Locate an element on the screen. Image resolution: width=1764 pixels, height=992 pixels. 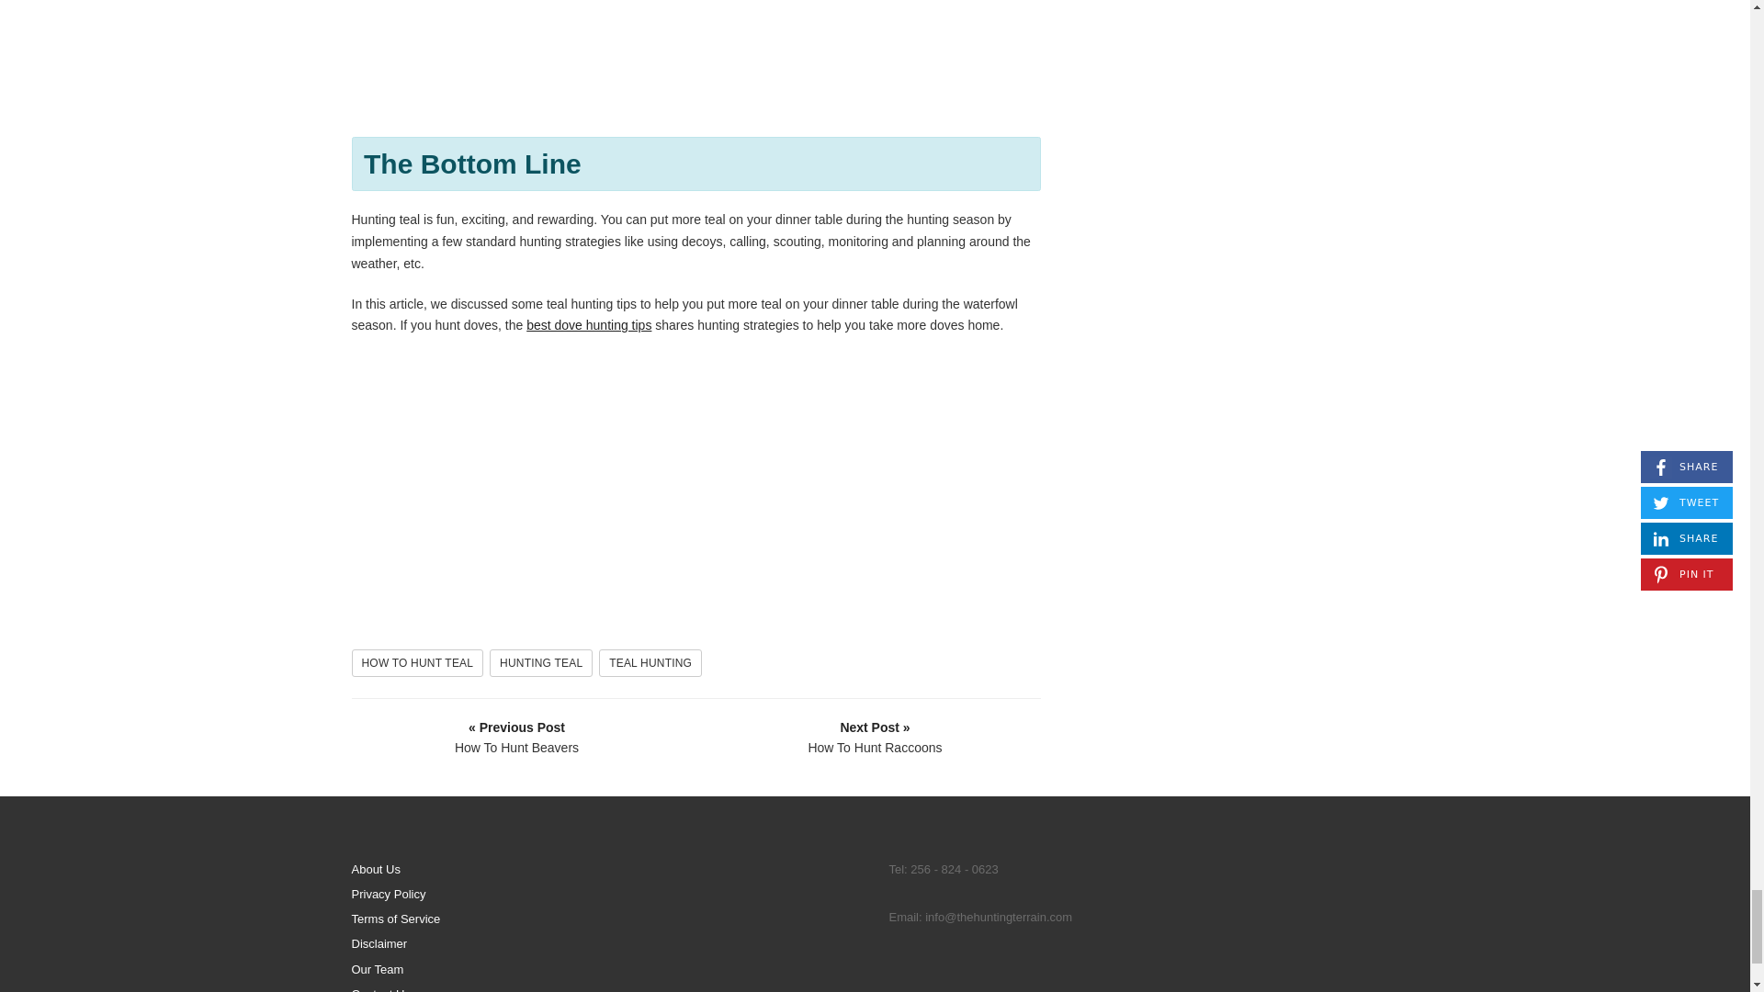
hunting teal Tag is located at coordinates (541, 663).